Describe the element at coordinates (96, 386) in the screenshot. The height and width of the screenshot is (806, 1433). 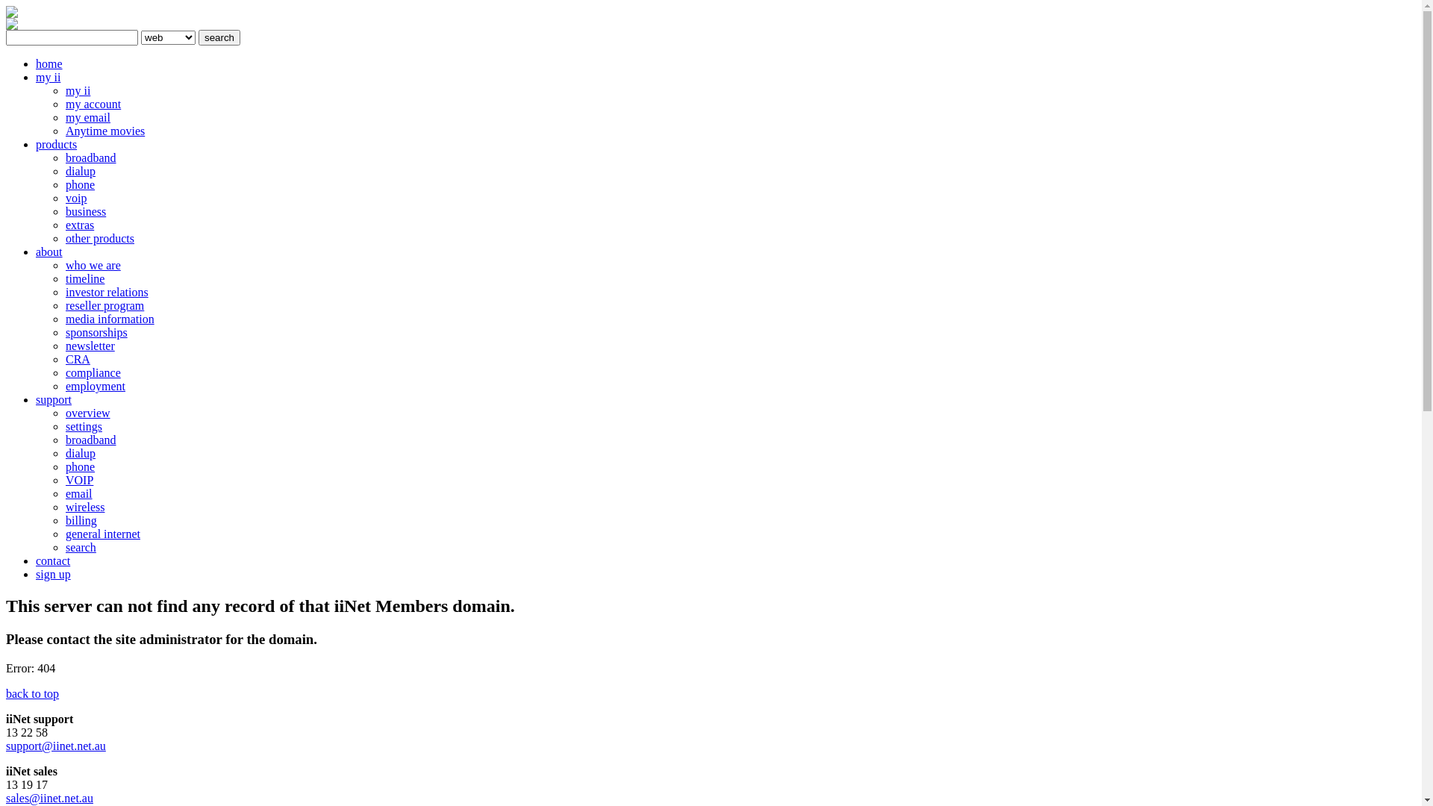
I see `employment` at that location.